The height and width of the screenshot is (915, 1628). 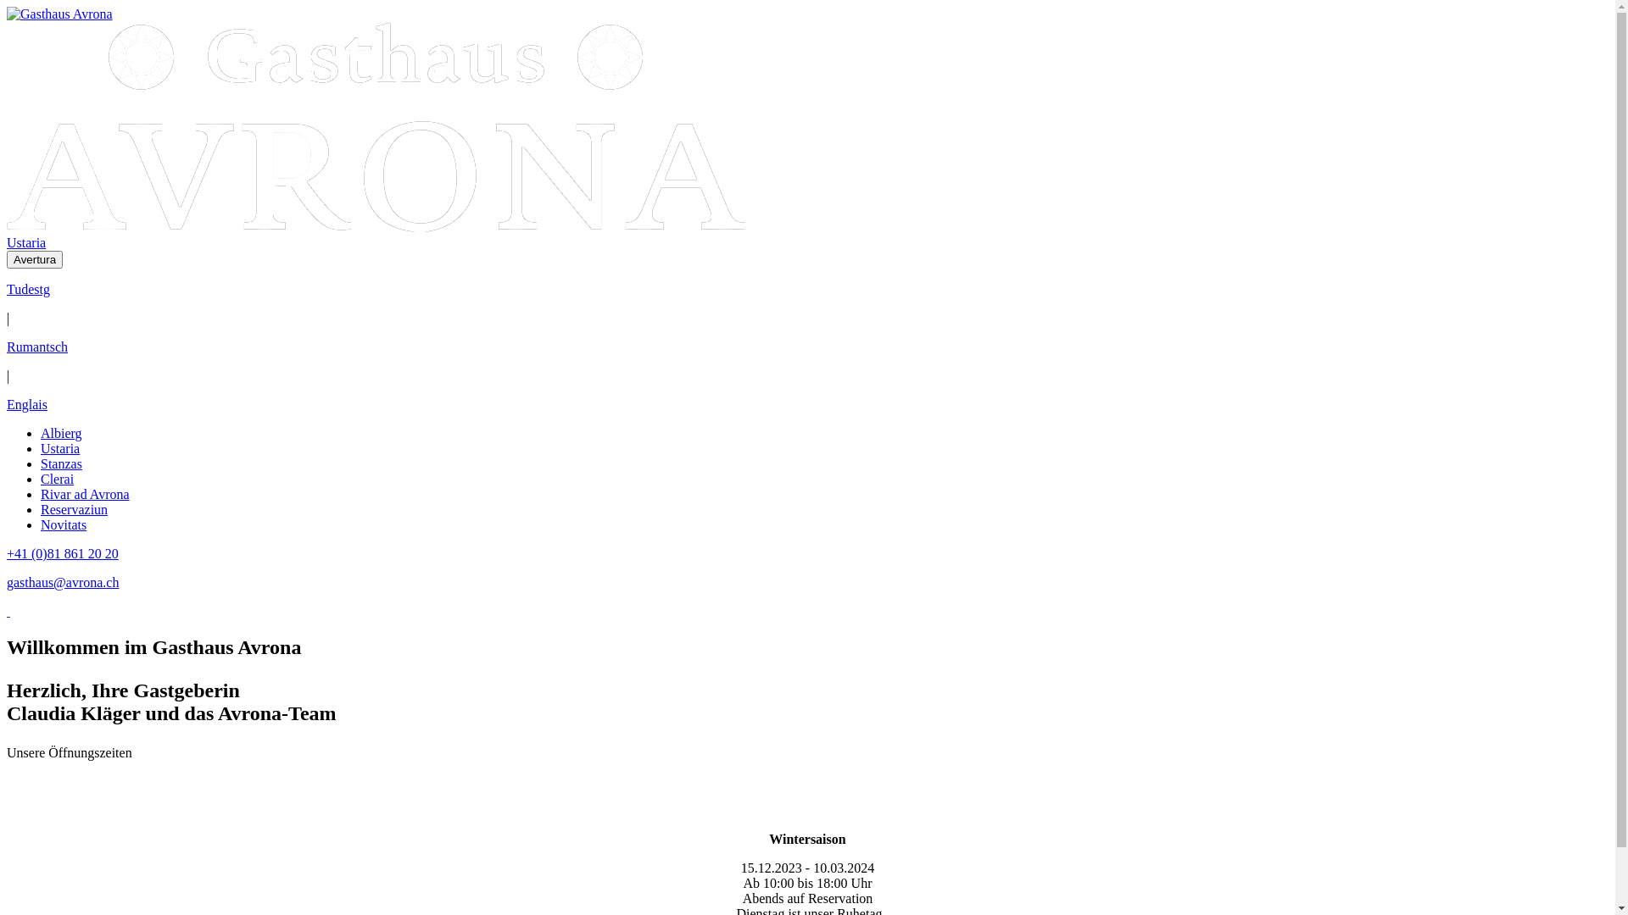 What do you see at coordinates (376, 127) in the screenshot?
I see `Gasthaus Avrona` at bounding box center [376, 127].